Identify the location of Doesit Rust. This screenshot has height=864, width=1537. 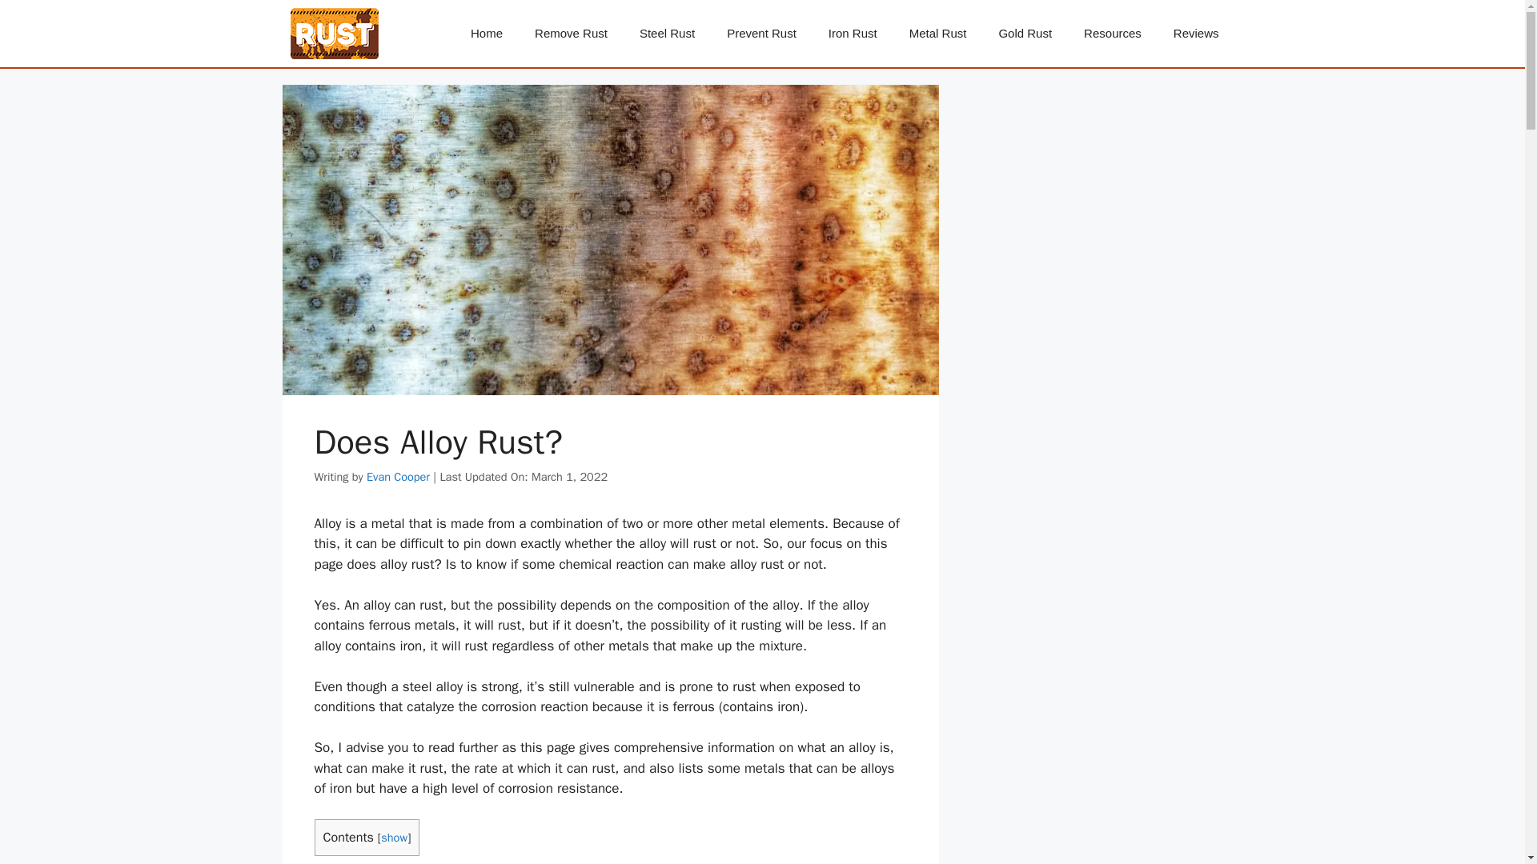
(334, 34).